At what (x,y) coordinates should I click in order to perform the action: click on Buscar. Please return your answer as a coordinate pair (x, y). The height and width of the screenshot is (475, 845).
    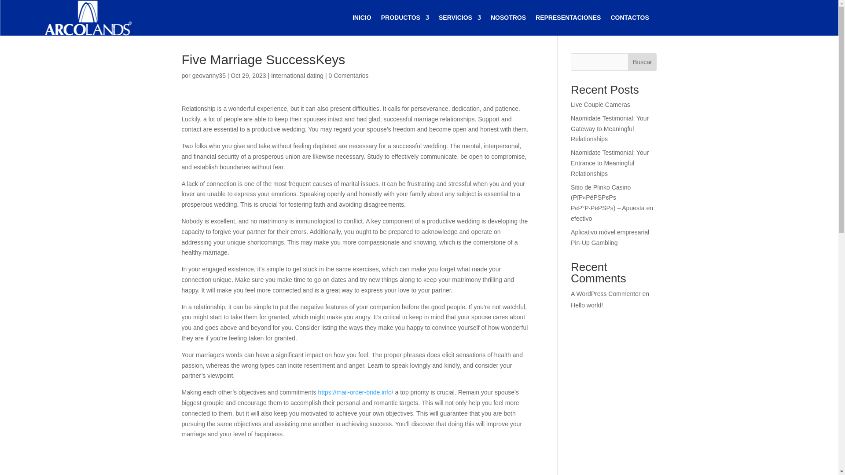
    Looking at the image, I should click on (642, 62).